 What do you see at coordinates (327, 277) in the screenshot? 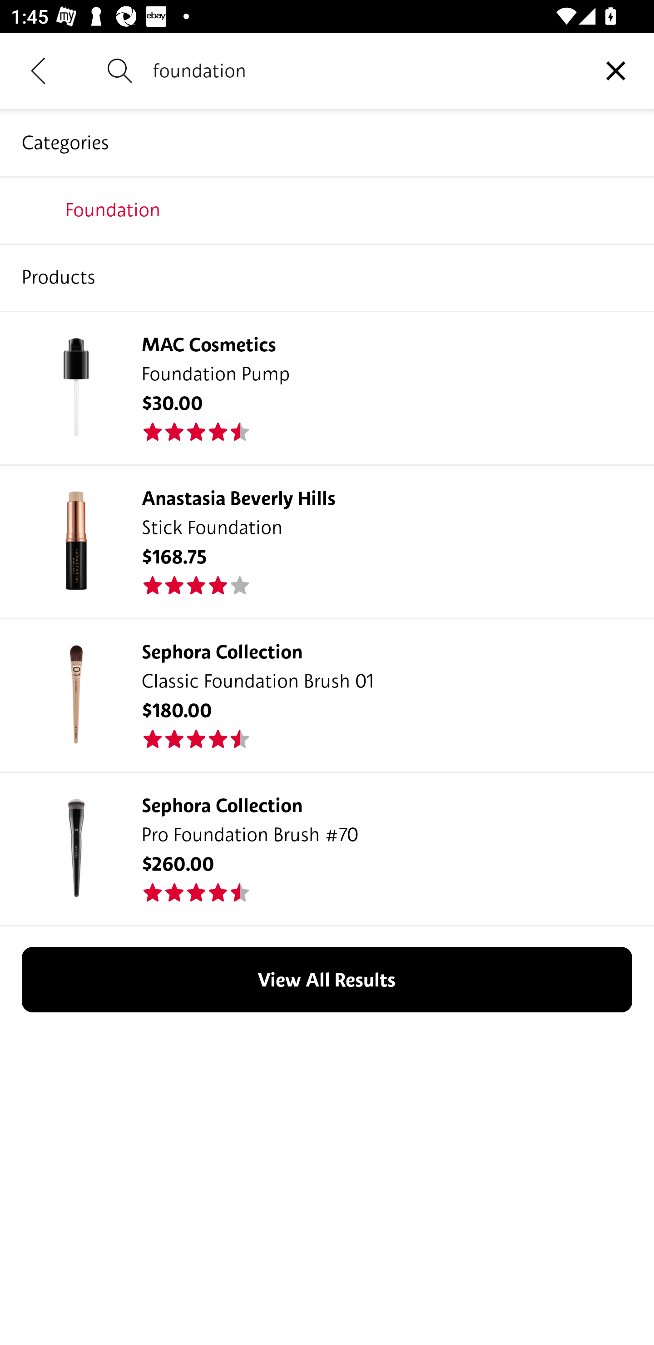
I see `supergoop!` at bounding box center [327, 277].